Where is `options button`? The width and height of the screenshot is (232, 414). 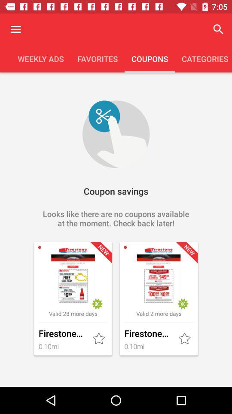
options button is located at coordinates (15, 29).